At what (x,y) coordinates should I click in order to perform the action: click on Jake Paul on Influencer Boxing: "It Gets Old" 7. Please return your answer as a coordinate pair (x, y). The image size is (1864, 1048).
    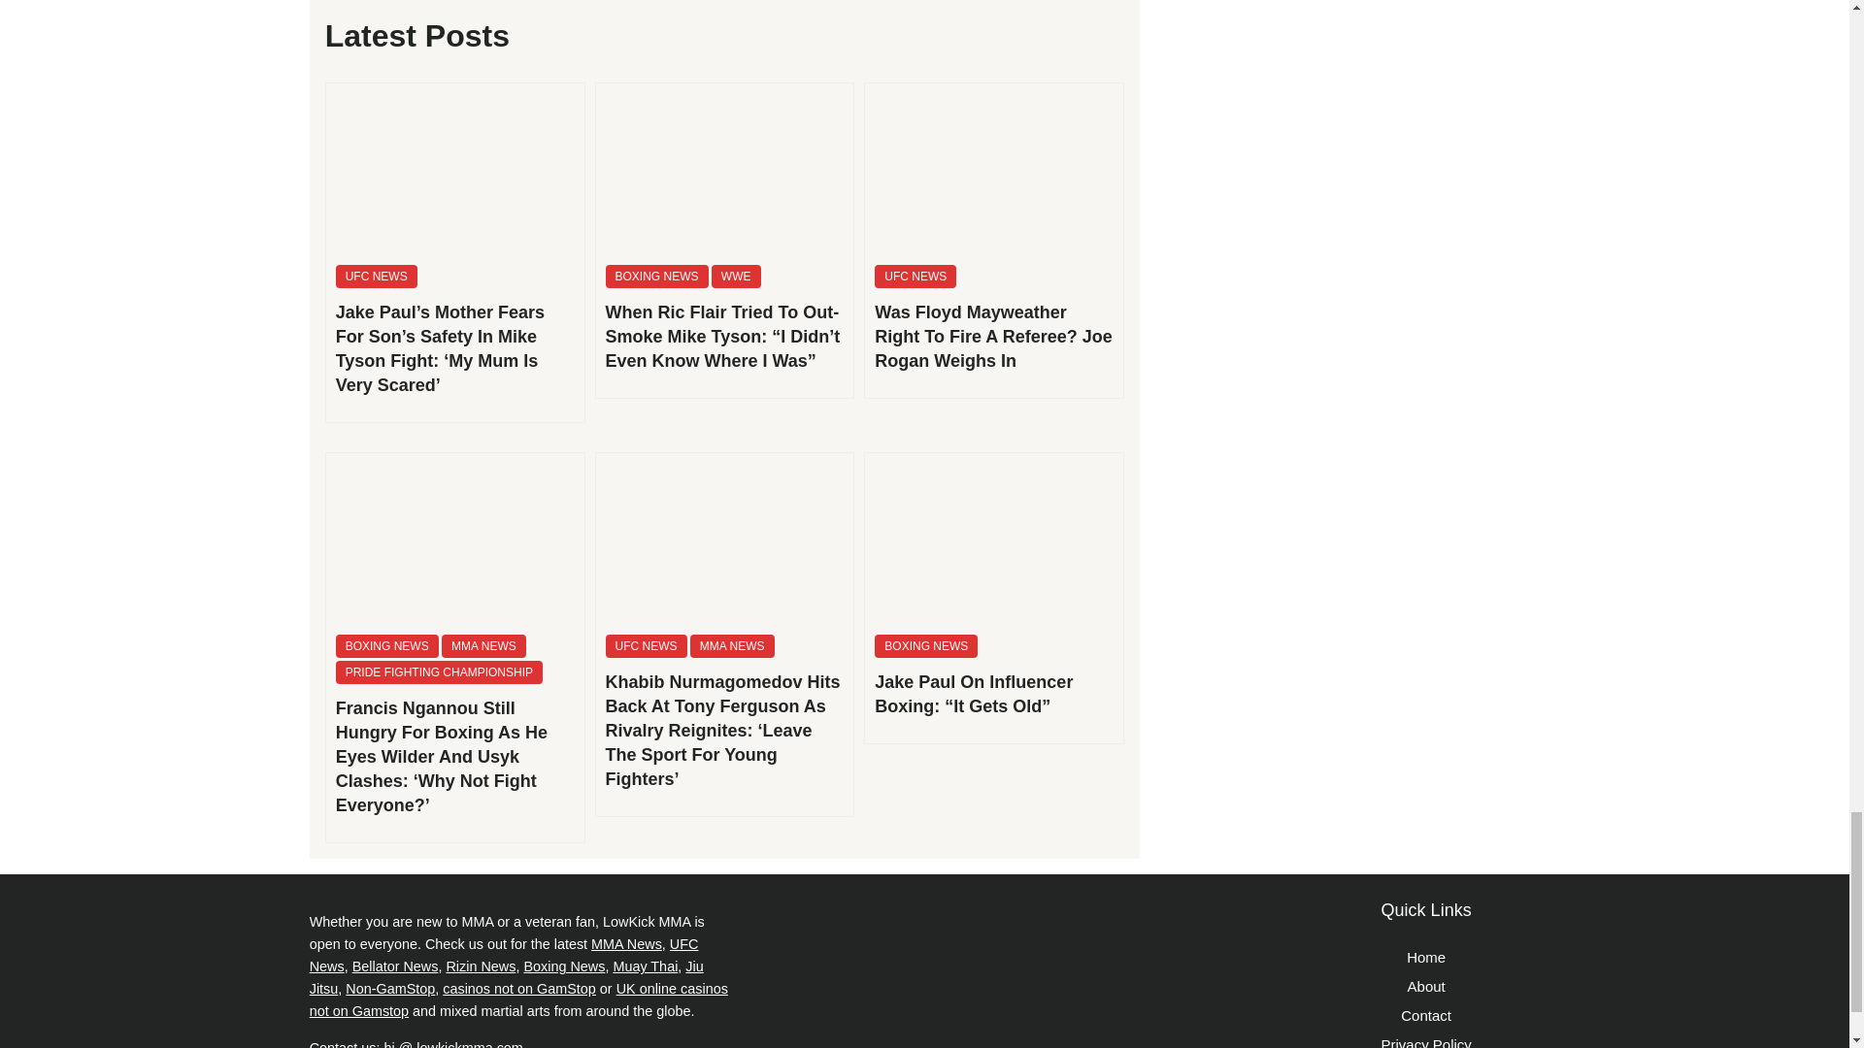
    Looking at the image, I should click on (994, 538).